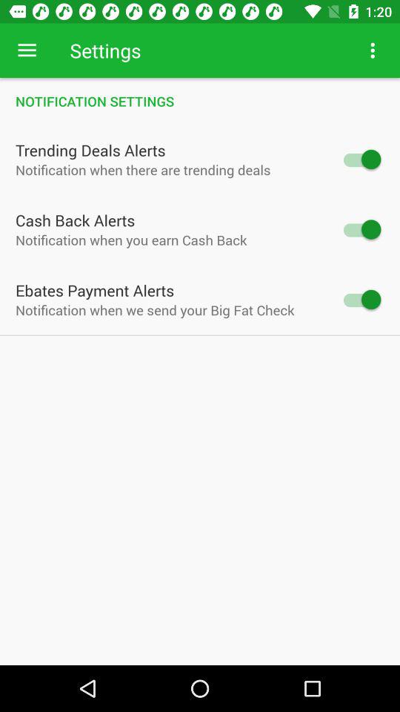  I want to click on click icon above notification when we, so click(95, 290).